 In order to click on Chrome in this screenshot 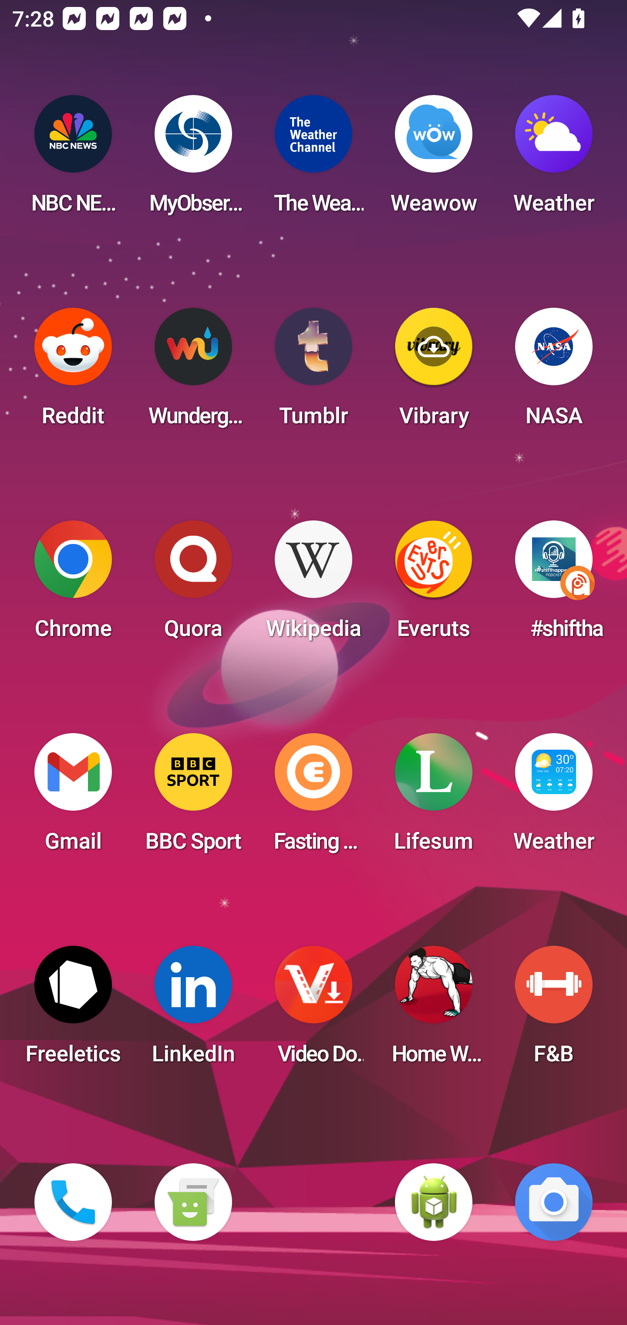, I will do `click(73, 585)`.